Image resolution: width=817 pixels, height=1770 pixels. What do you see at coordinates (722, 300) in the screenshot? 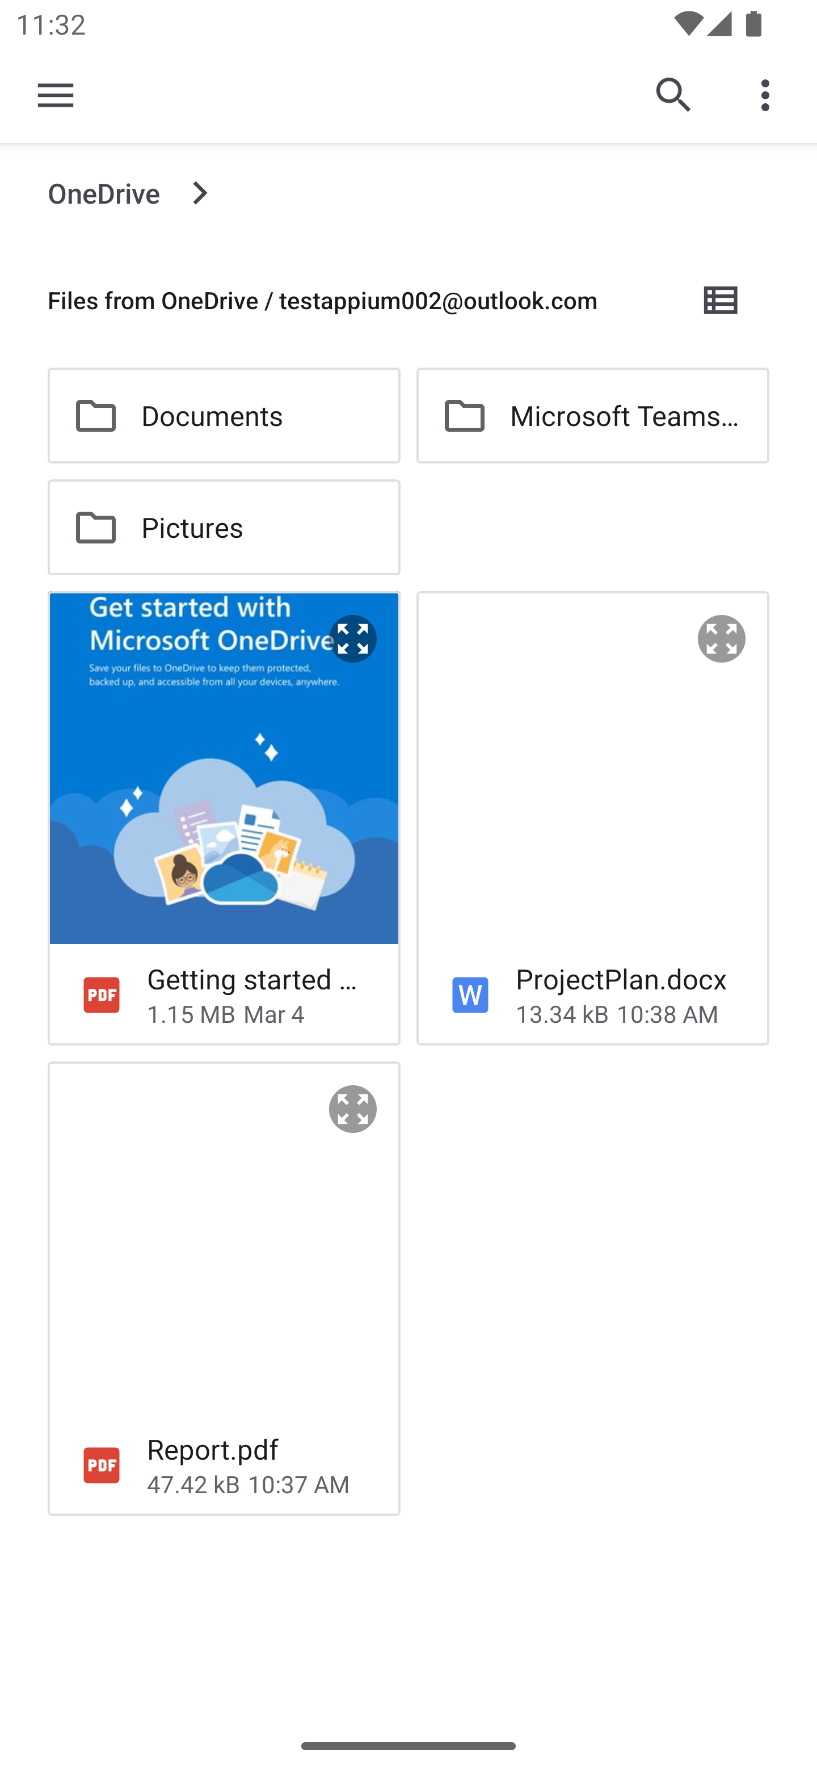
I see `List view` at bounding box center [722, 300].